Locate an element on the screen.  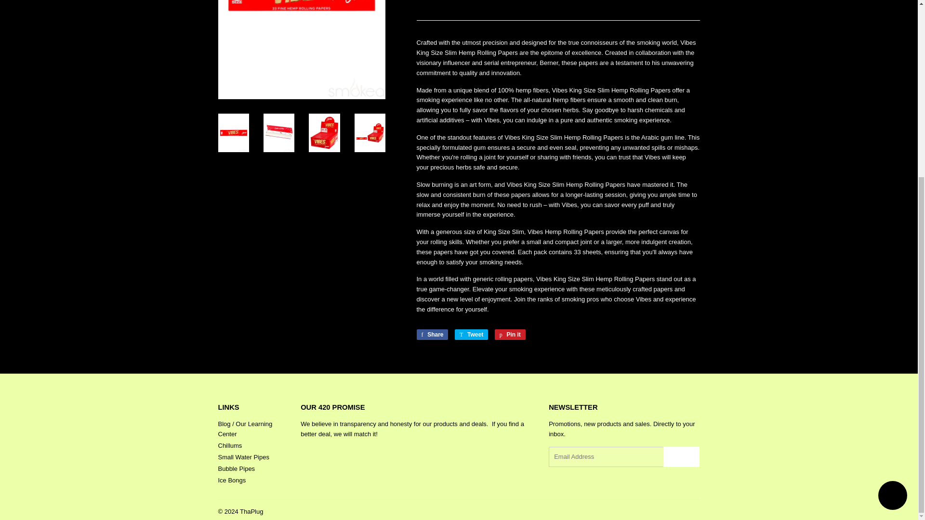
Shopify online store chat is located at coordinates (892, 234).